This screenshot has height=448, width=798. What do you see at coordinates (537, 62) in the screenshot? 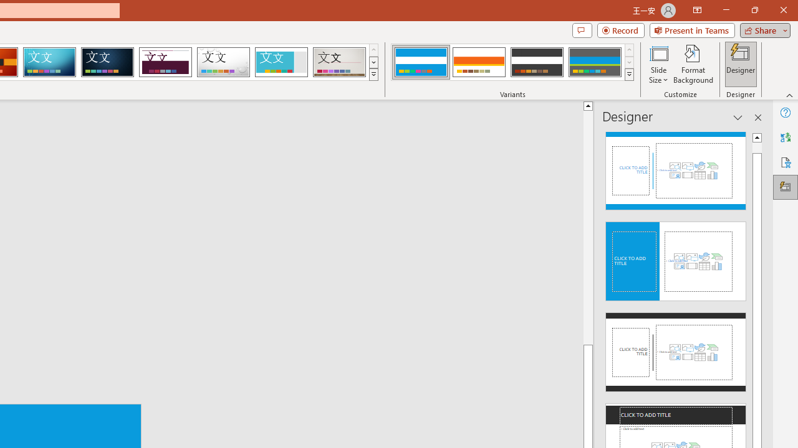
I see `Banded Variant 3` at bounding box center [537, 62].